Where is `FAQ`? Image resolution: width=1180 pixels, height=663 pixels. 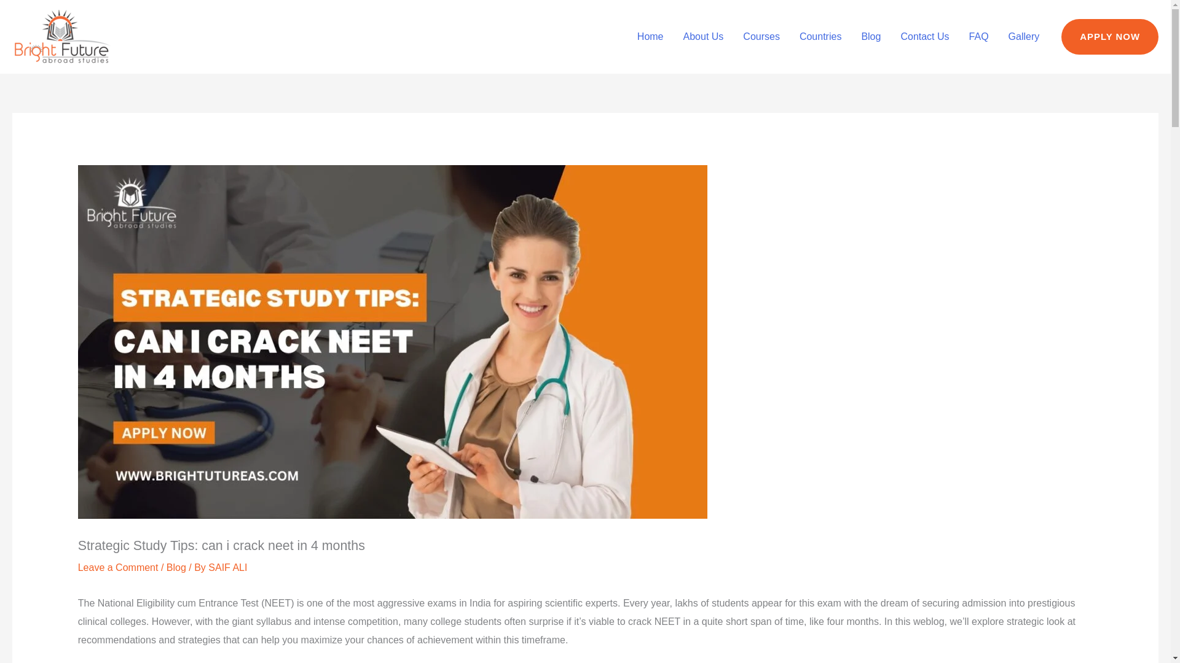 FAQ is located at coordinates (978, 37).